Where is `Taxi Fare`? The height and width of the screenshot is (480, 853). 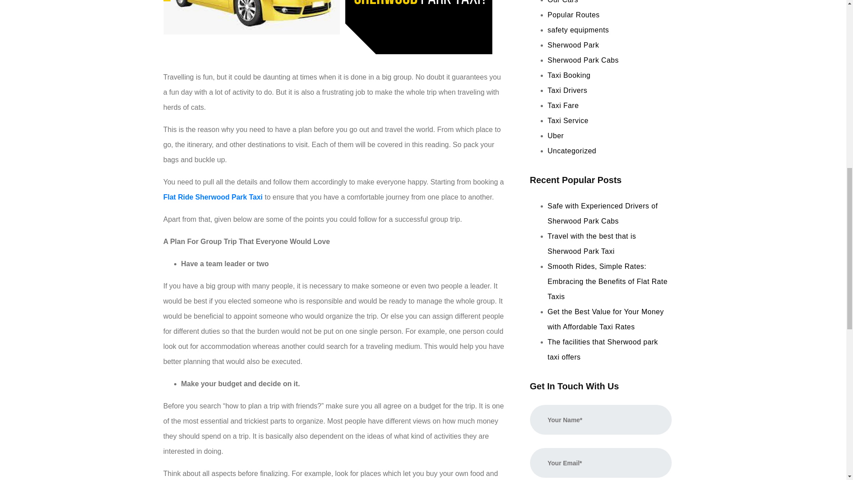 Taxi Fare is located at coordinates (562, 105).